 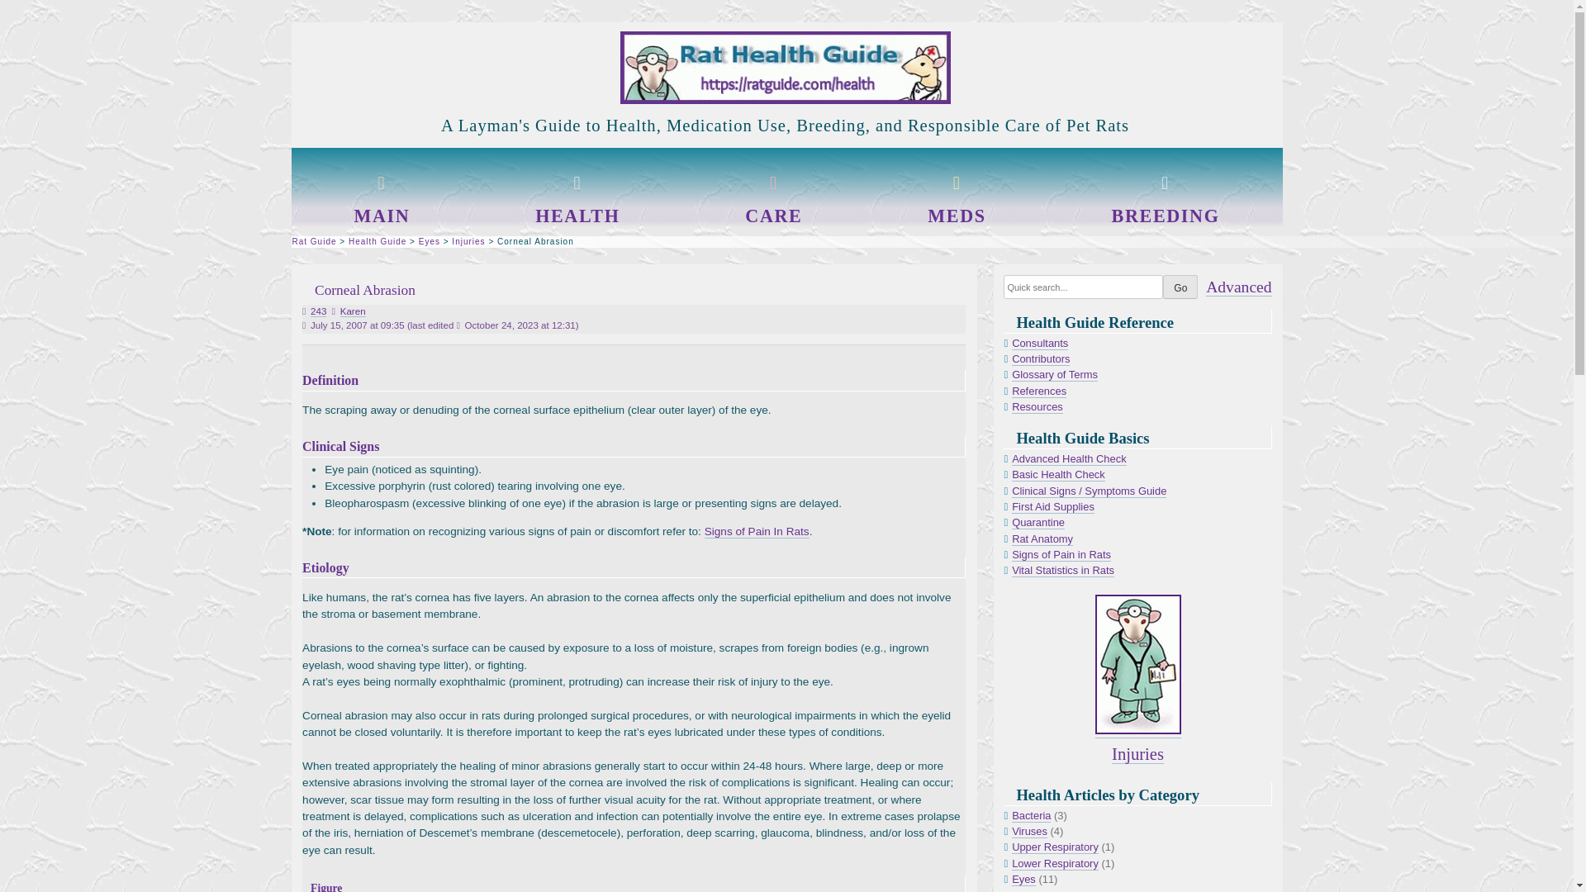 What do you see at coordinates (1180, 286) in the screenshot?
I see `Go` at bounding box center [1180, 286].